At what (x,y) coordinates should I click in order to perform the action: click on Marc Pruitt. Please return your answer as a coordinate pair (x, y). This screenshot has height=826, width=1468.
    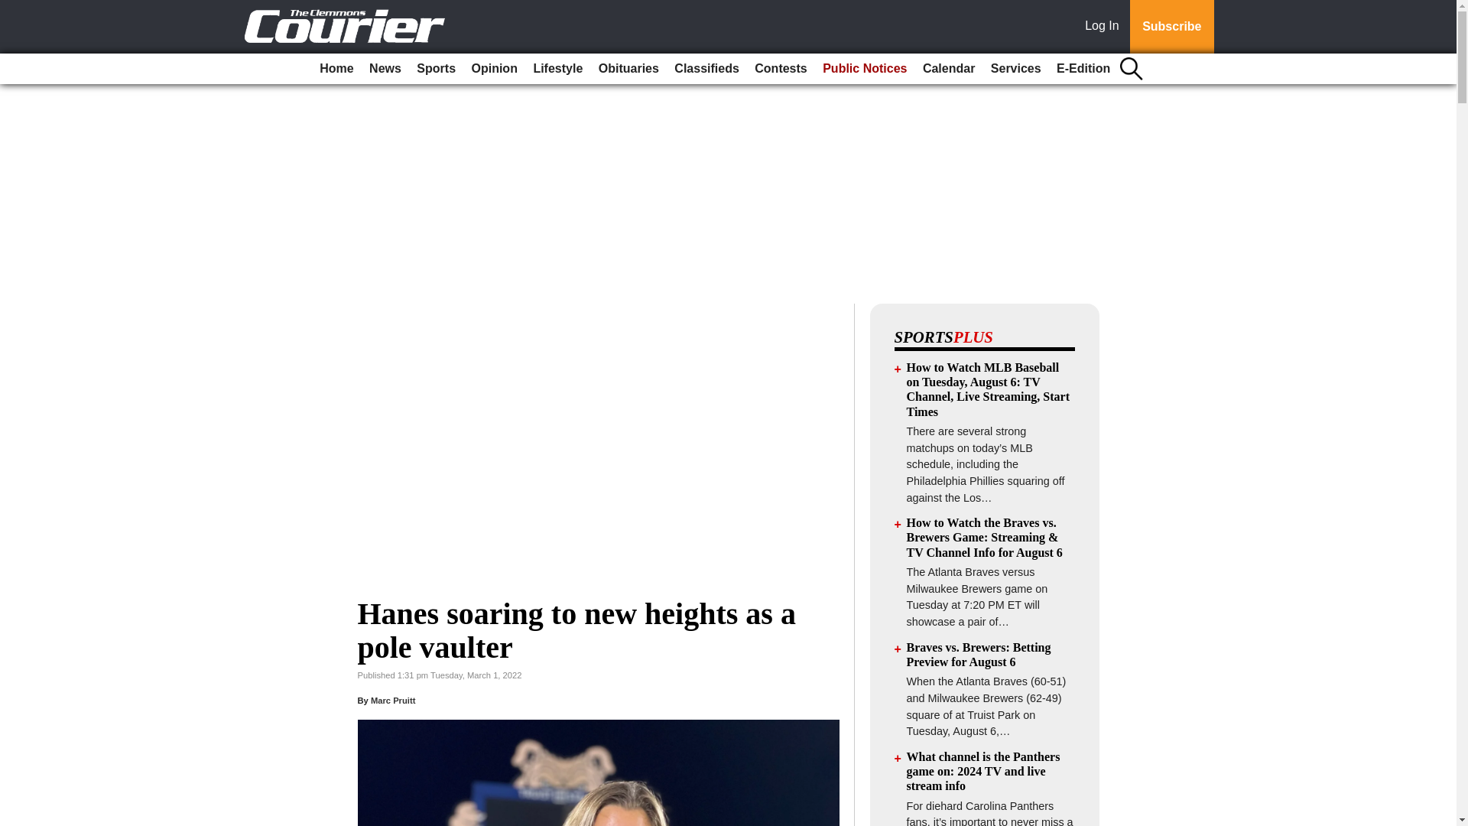
    Looking at the image, I should click on (393, 701).